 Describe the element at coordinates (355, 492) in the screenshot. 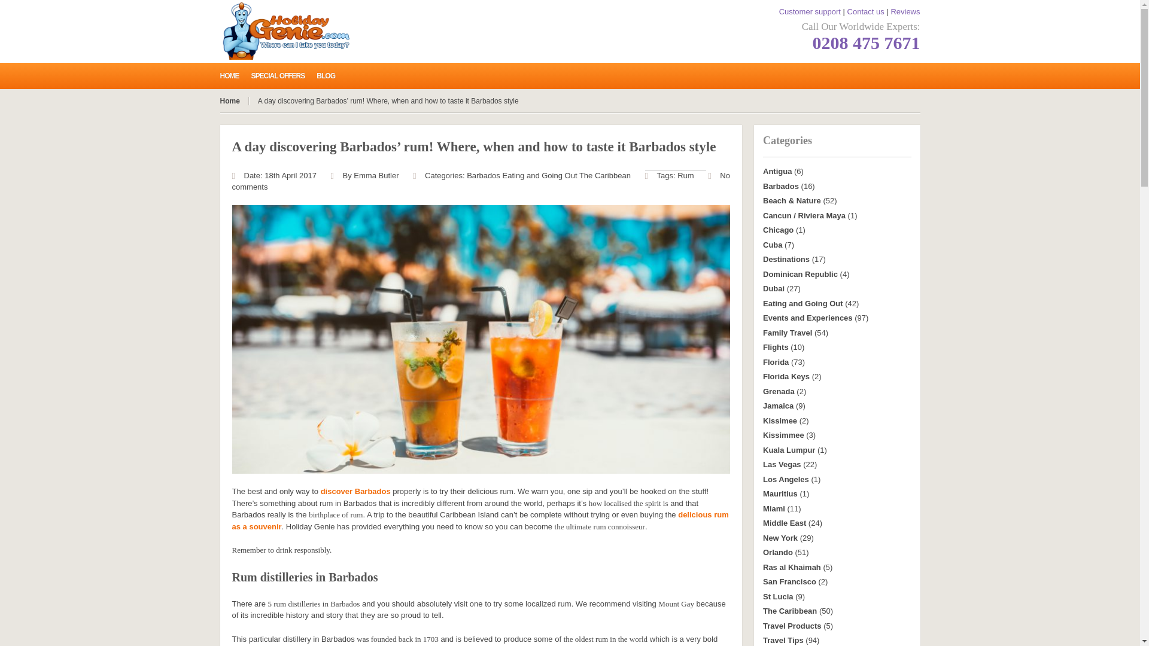

I see `discover Barbados` at that location.